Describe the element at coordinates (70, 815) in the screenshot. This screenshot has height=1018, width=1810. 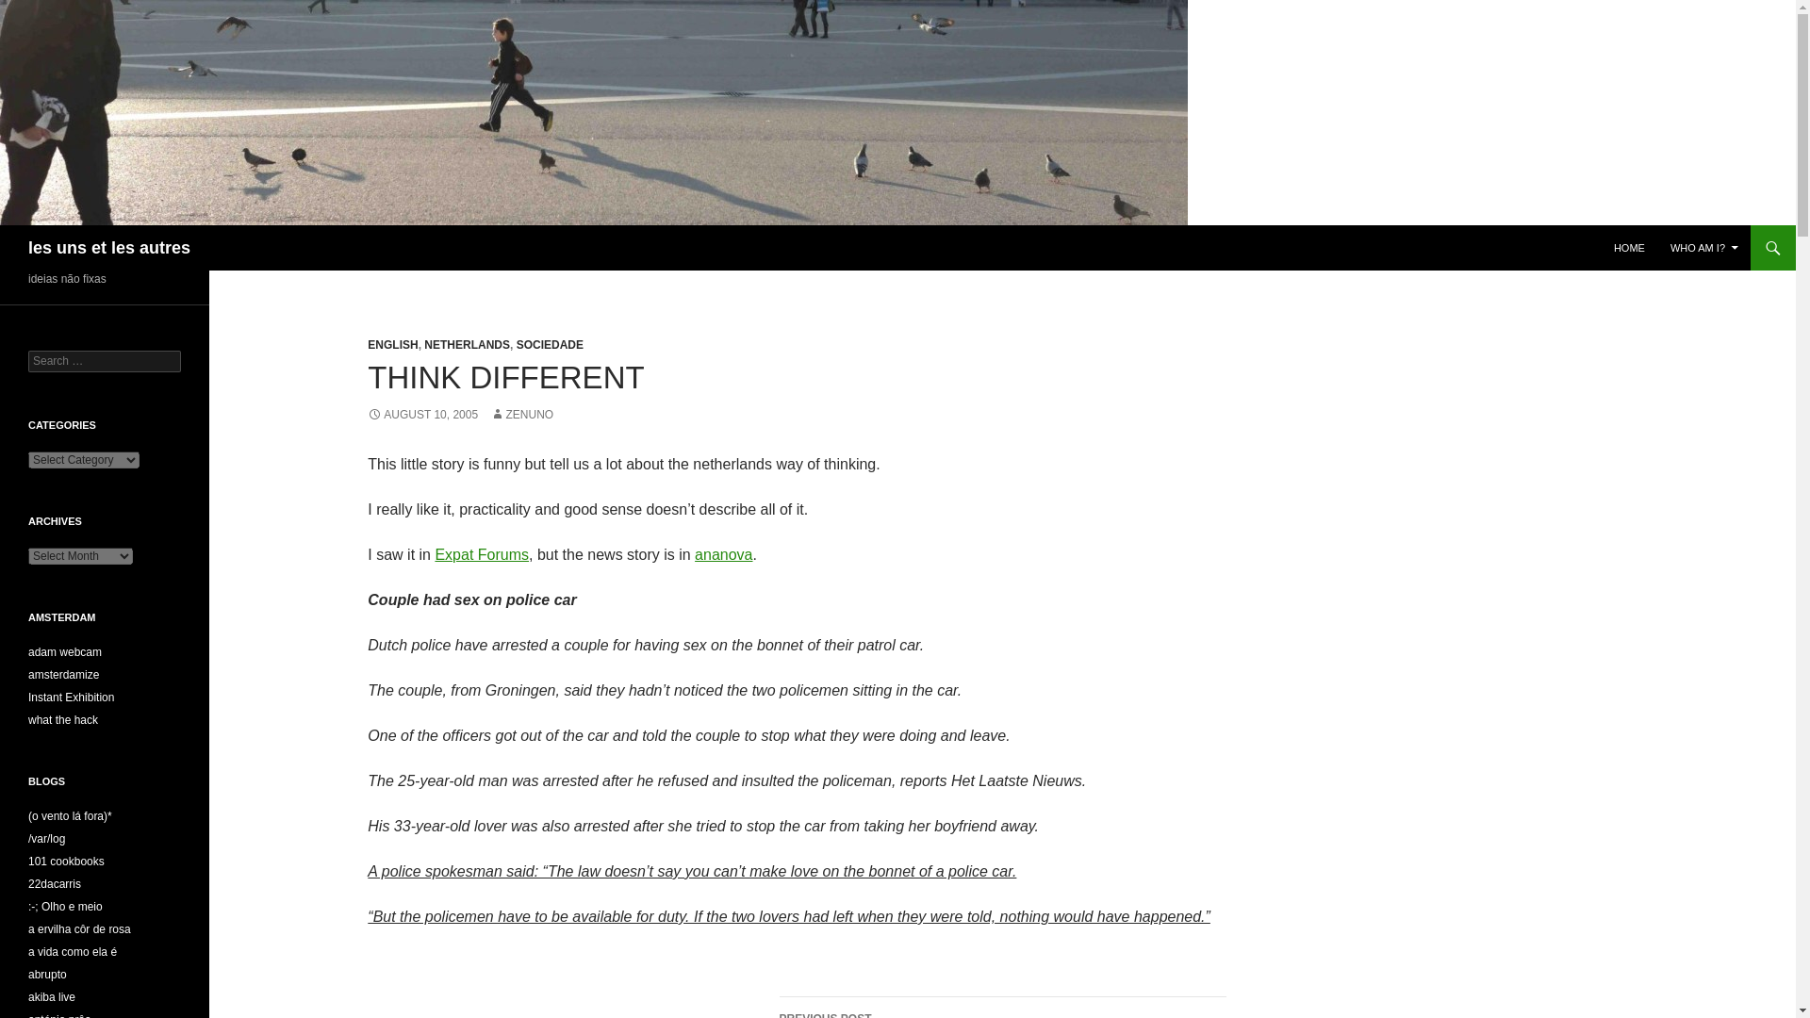
I see `:-; Olho e meio` at that location.